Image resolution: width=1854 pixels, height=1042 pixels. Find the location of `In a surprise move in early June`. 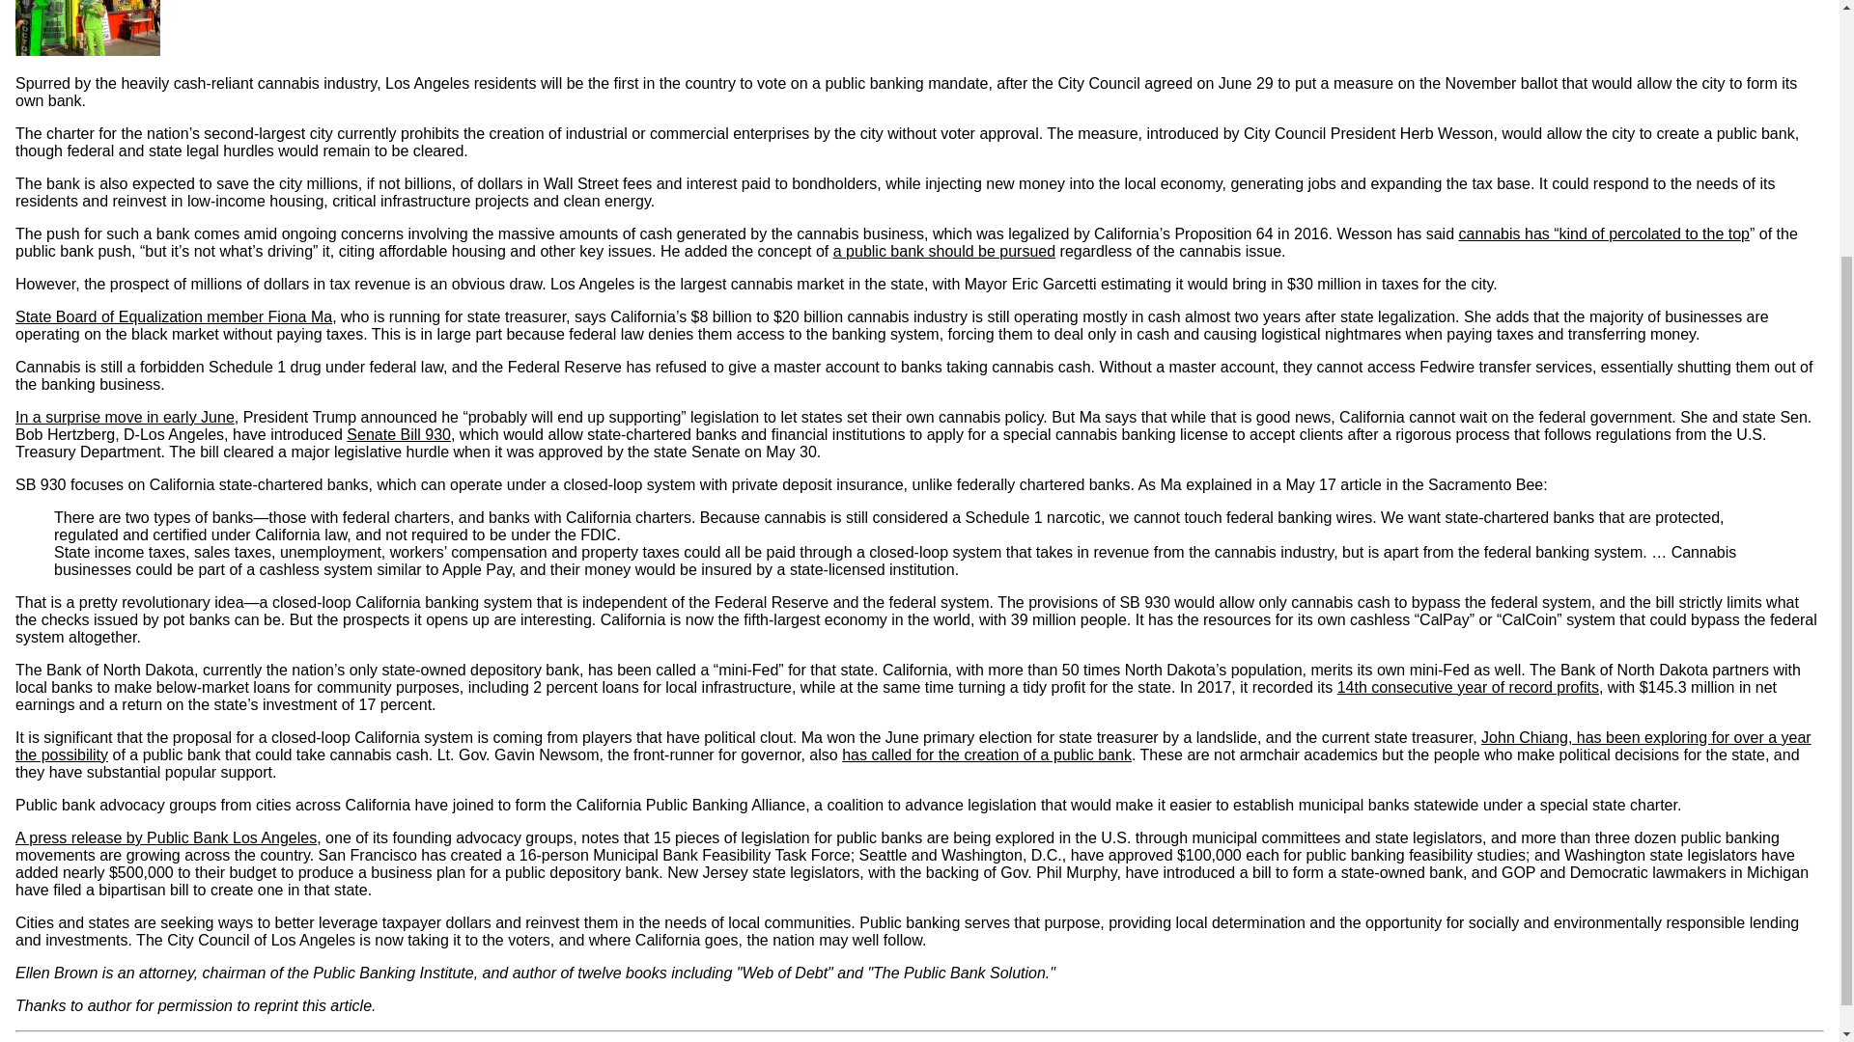

In a surprise move in early June is located at coordinates (125, 417).